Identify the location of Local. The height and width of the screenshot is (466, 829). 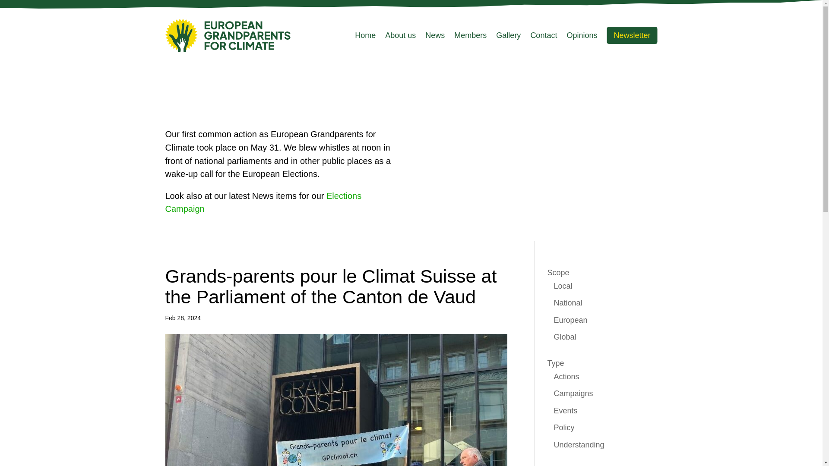
(563, 286).